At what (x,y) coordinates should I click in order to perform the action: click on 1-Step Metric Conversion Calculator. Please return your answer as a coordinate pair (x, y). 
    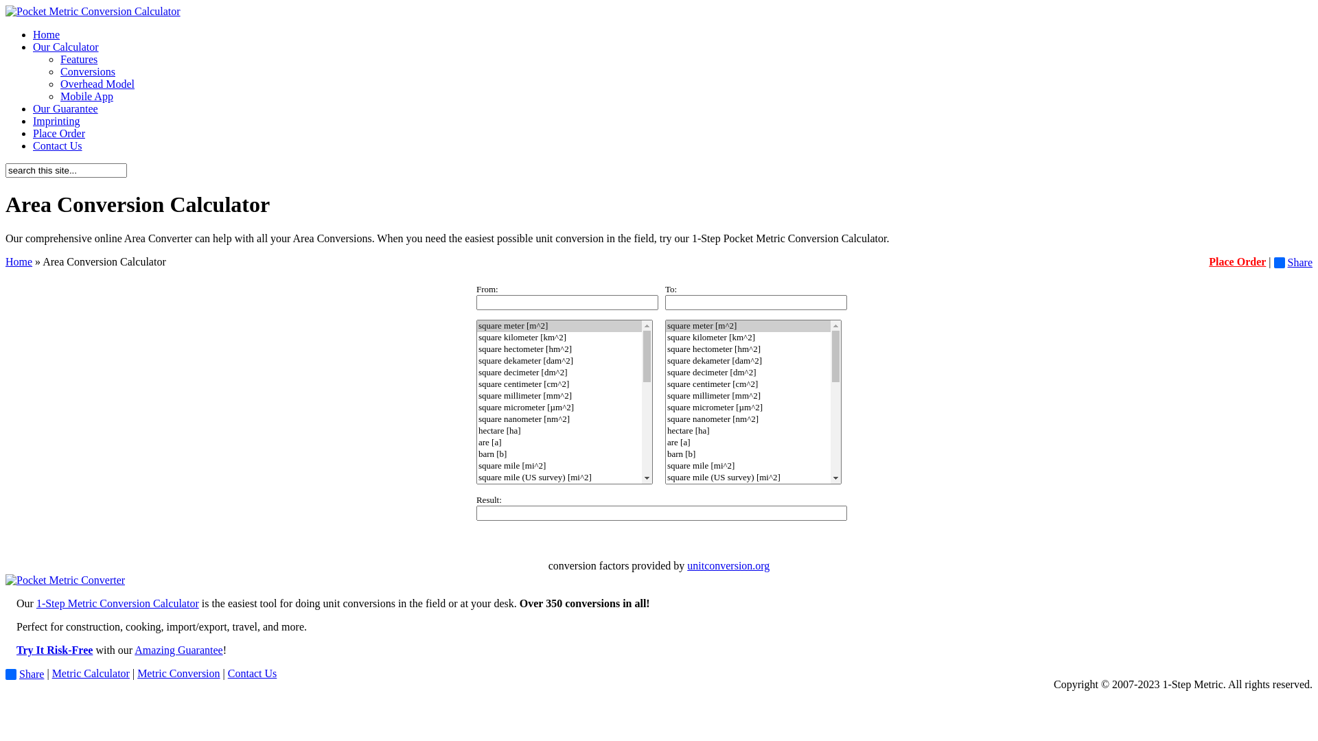
    Looking at the image, I should click on (118, 604).